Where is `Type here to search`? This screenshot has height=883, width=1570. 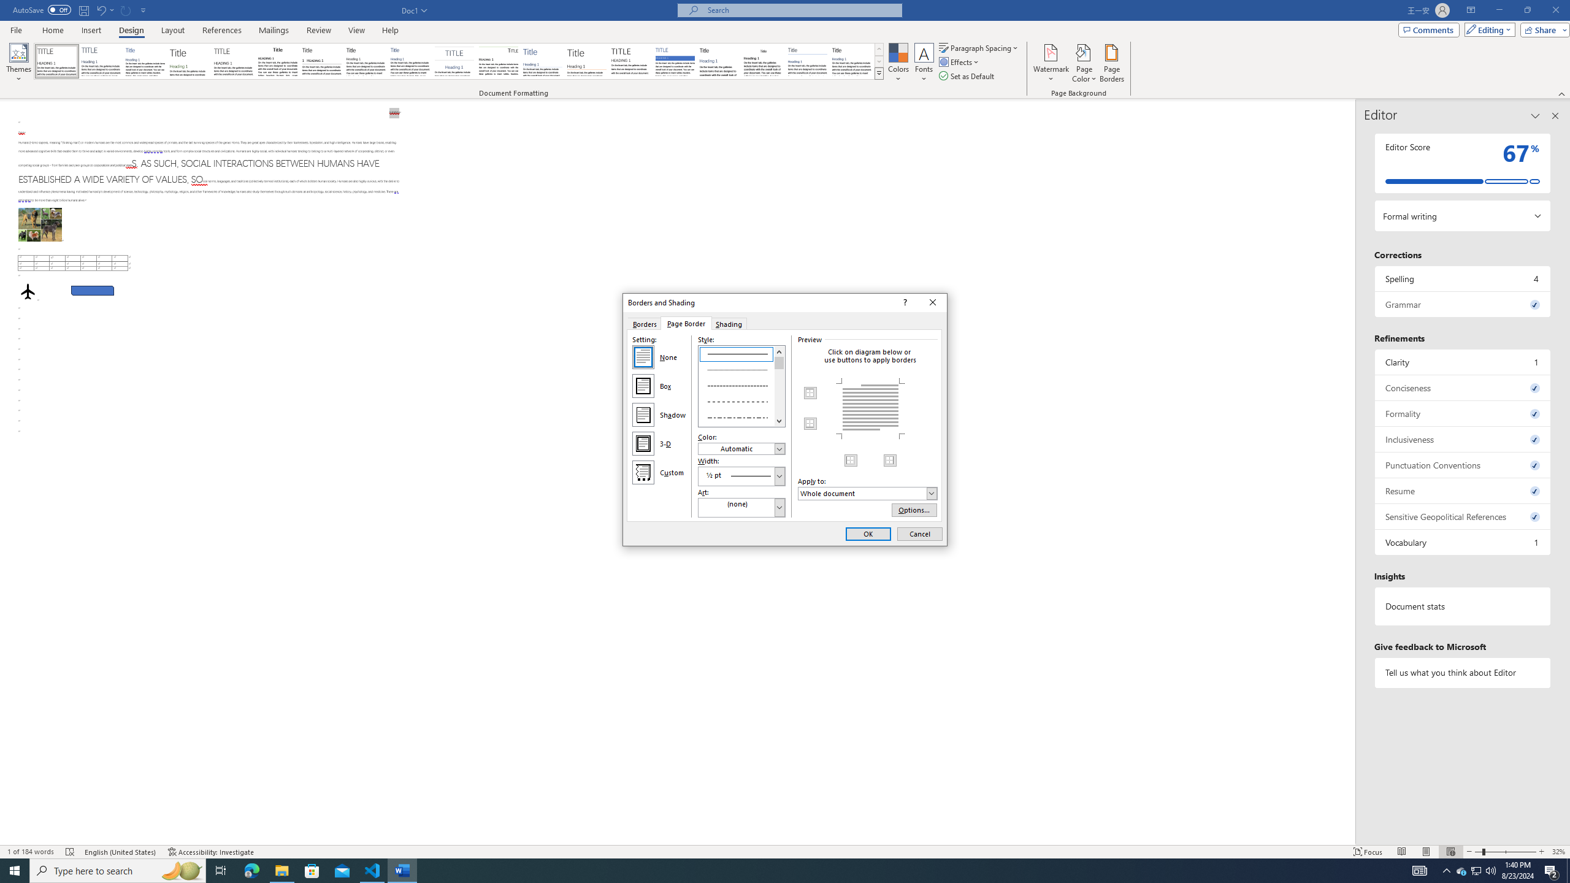 Type here to search is located at coordinates (118, 871).